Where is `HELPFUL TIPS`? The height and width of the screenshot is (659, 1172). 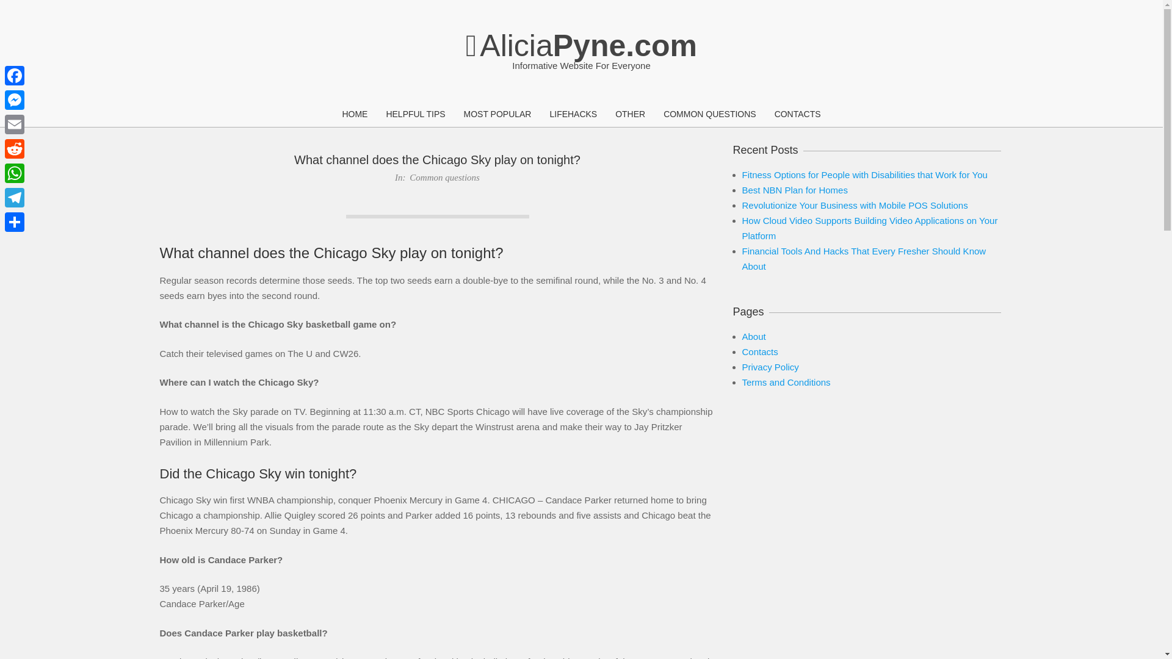 HELPFUL TIPS is located at coordinates (415, 115).